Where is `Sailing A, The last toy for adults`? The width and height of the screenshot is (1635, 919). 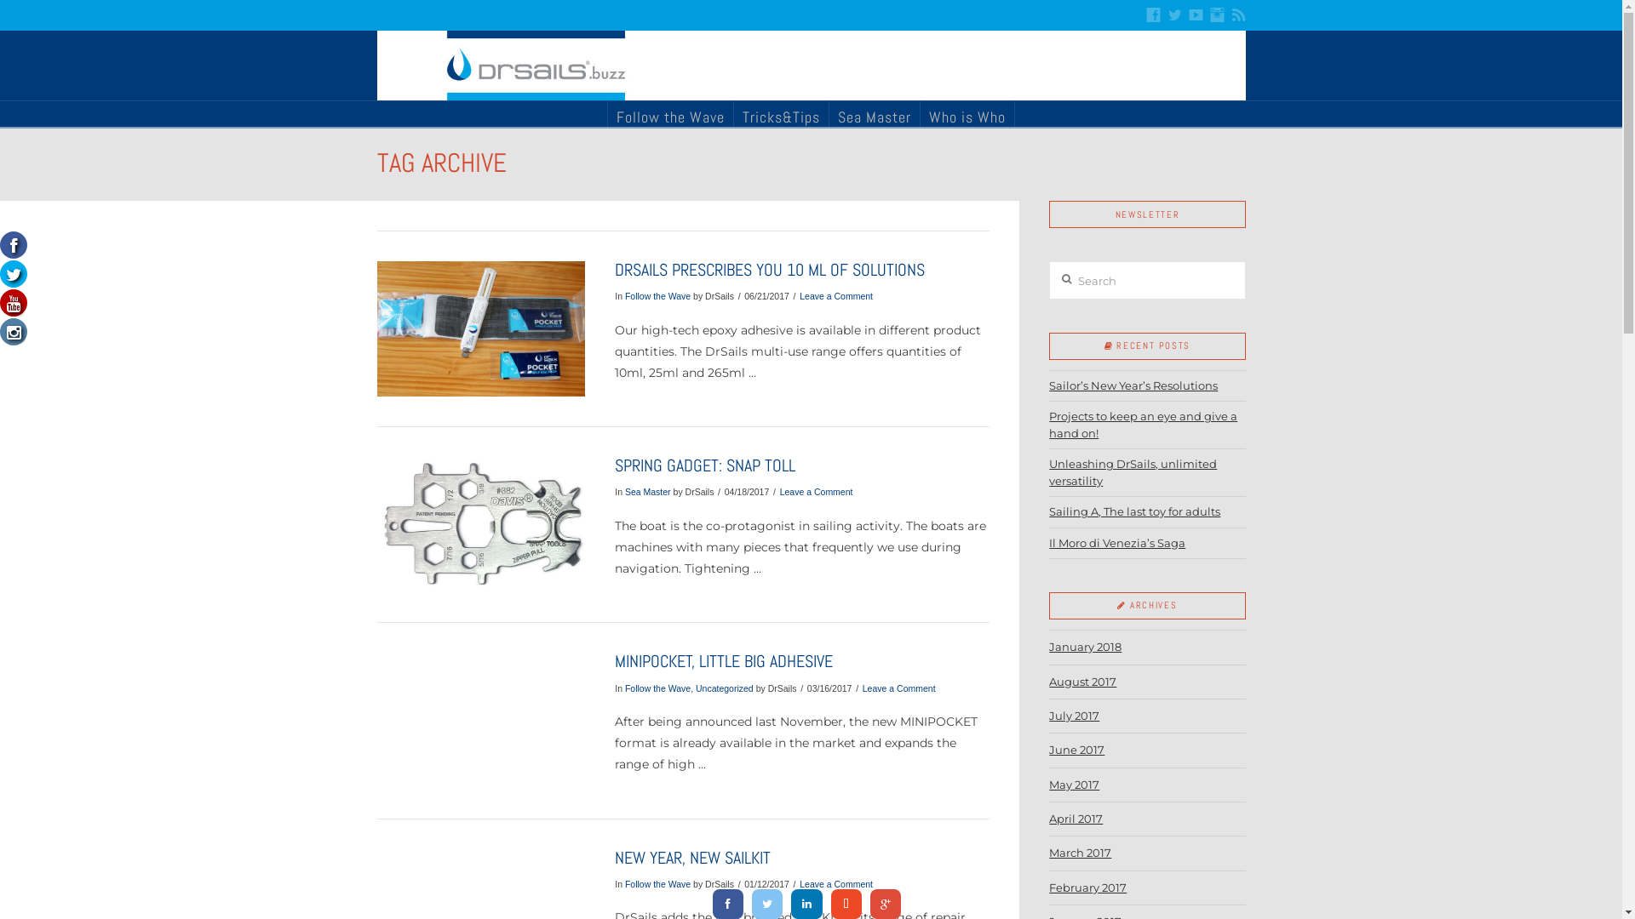
Sailing A, The last toy for adults is located at coordinates (1134, 511).